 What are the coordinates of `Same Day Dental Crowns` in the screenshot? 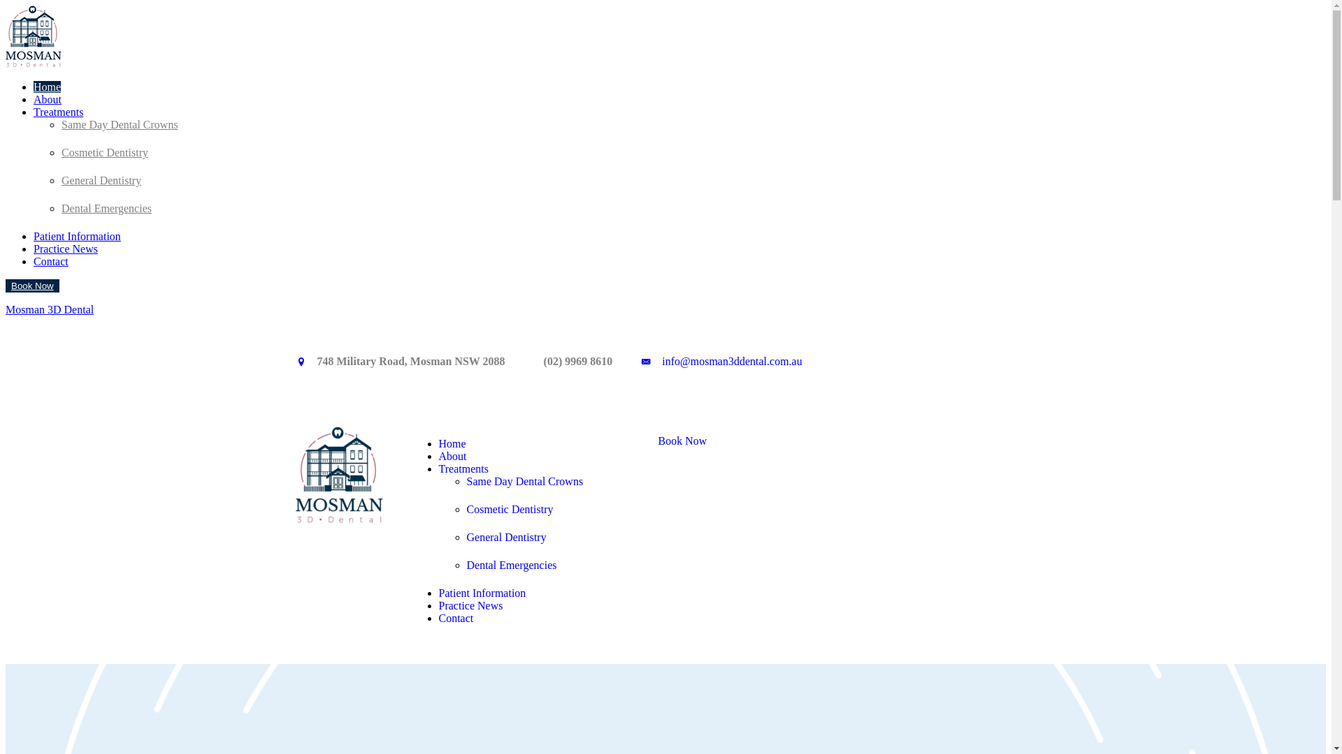 It's located at (526, 478).